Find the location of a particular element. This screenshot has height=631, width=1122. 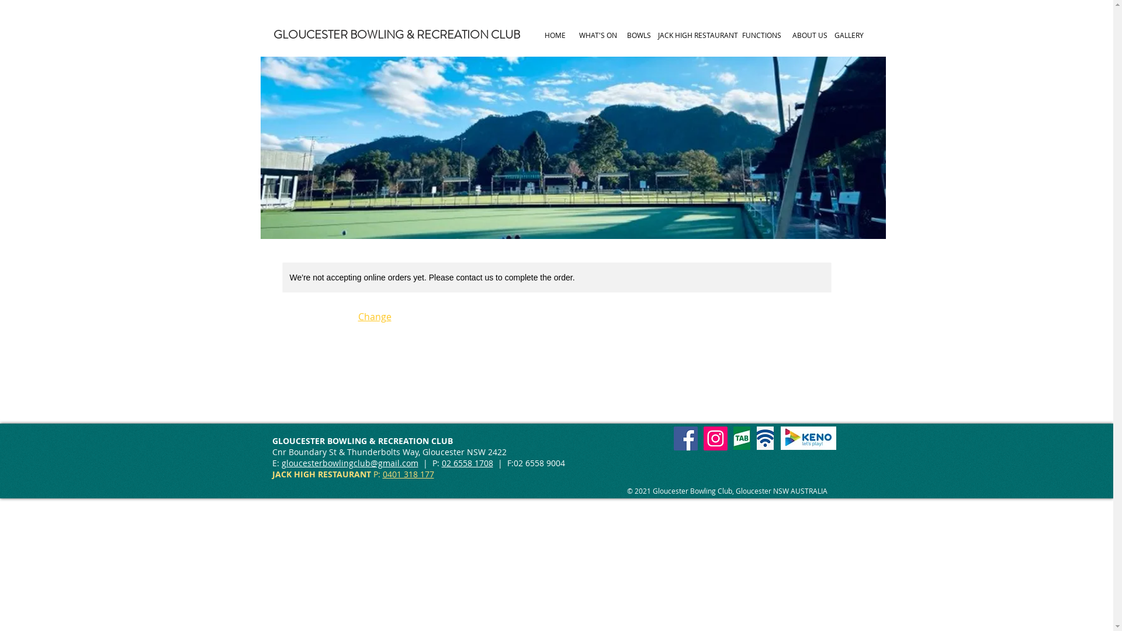

HOME is located at coordinates (555, 36).